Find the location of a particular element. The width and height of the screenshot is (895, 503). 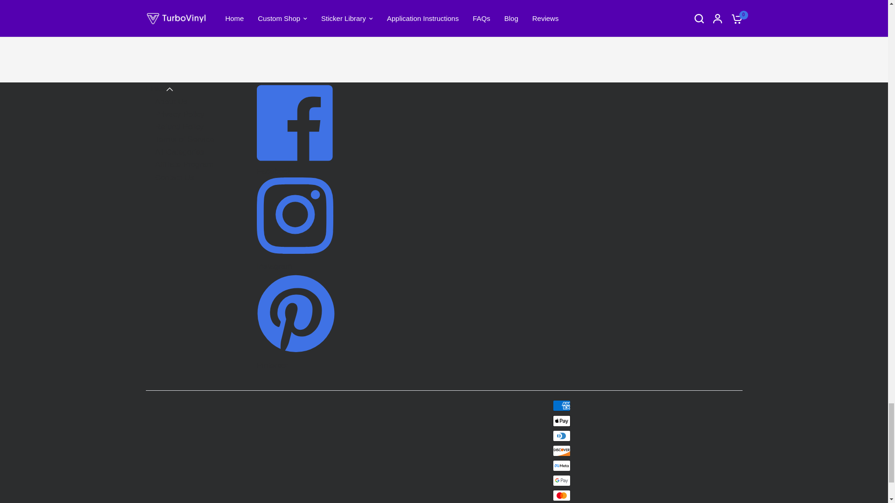

American Express is located at coordinates (562, 405).